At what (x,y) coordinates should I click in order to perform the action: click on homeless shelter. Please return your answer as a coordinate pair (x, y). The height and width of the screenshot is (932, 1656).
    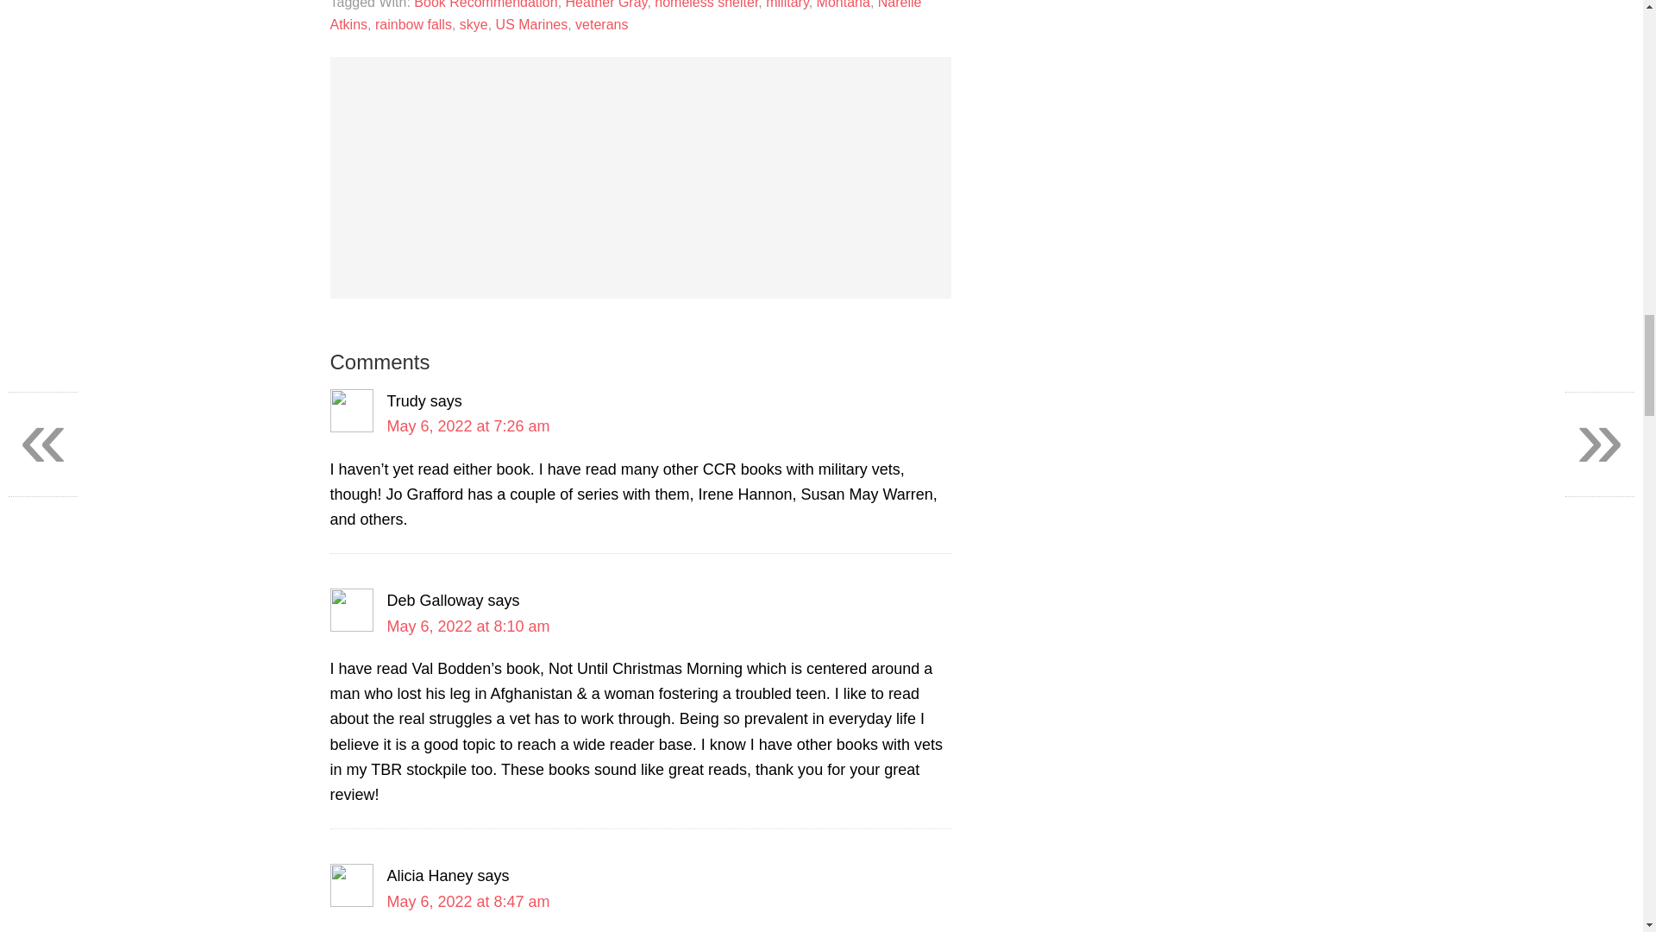
    Looking at the image, I should click on (706, 4).